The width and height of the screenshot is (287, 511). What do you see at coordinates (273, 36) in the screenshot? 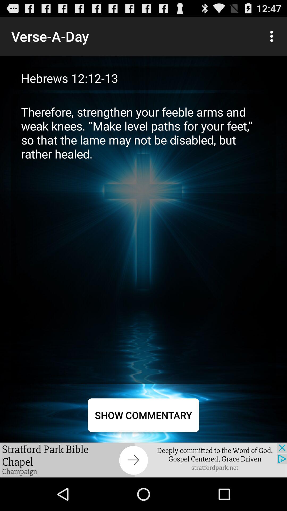
I see `launch item next to verse-a-day item` at bounding box center [273, 36].